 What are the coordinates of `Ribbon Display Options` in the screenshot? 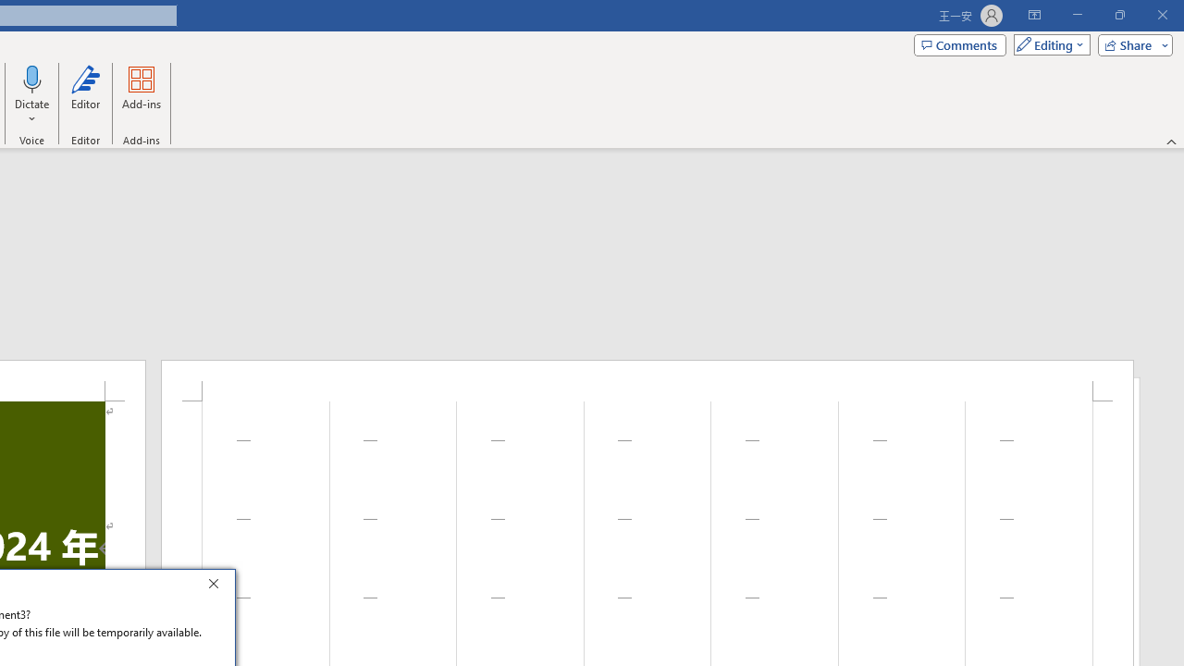 It's located at (1034, 15).